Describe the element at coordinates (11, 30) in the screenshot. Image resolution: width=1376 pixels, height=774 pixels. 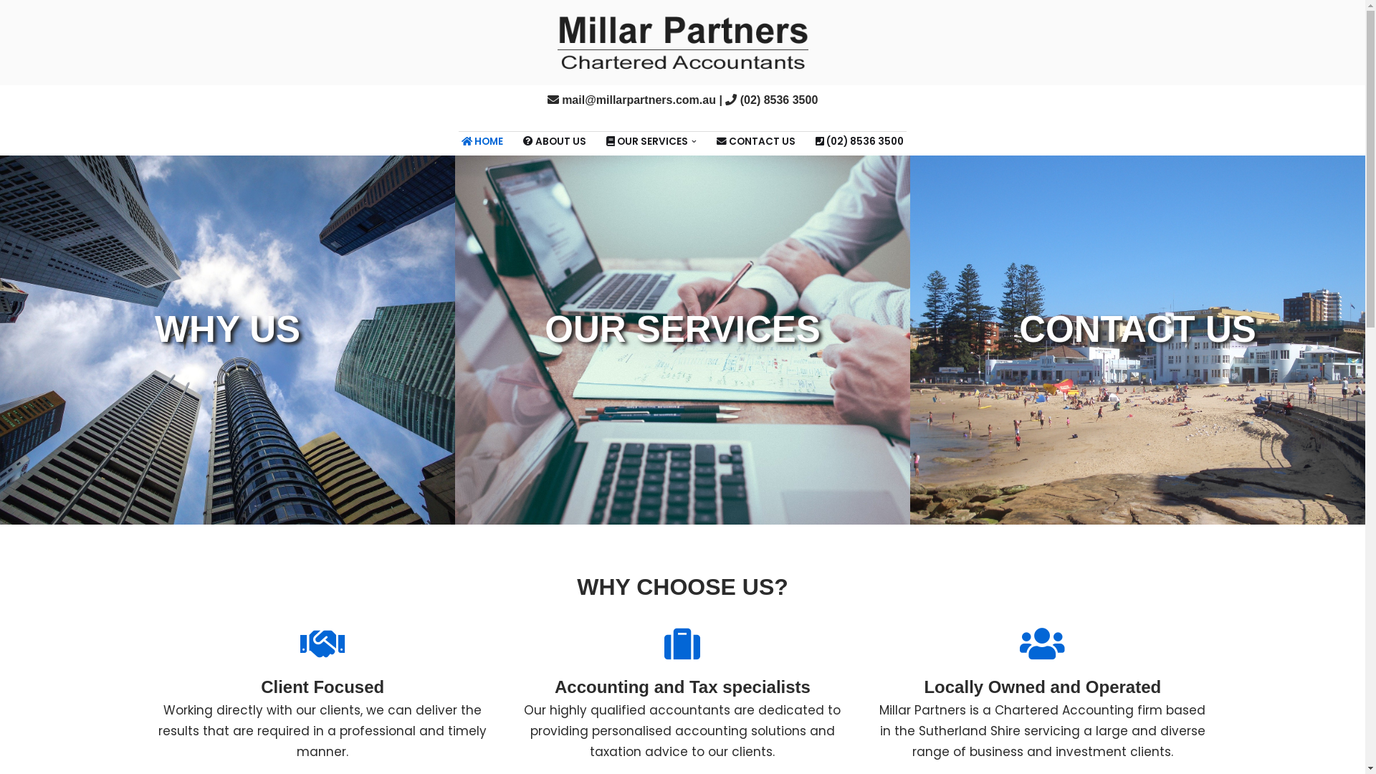
I see `Skip to content` at that location.